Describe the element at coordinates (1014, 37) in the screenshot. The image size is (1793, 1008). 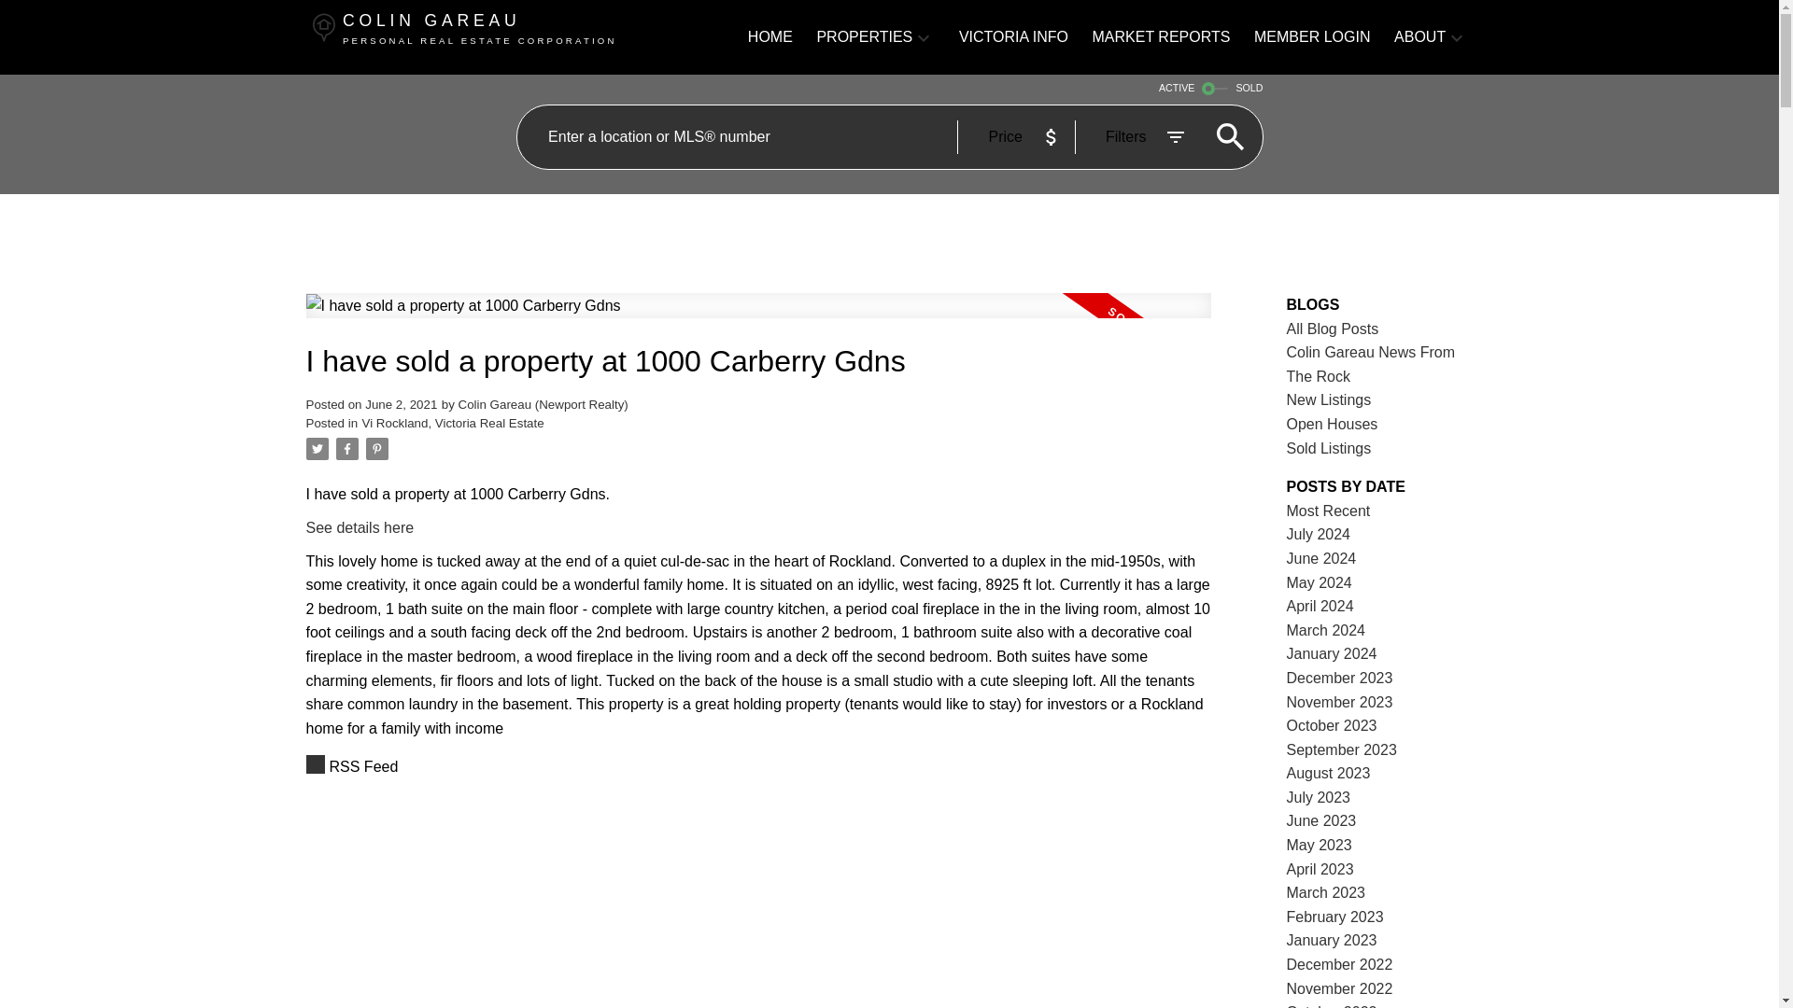
I see `VICTORIA INFO` at that location.